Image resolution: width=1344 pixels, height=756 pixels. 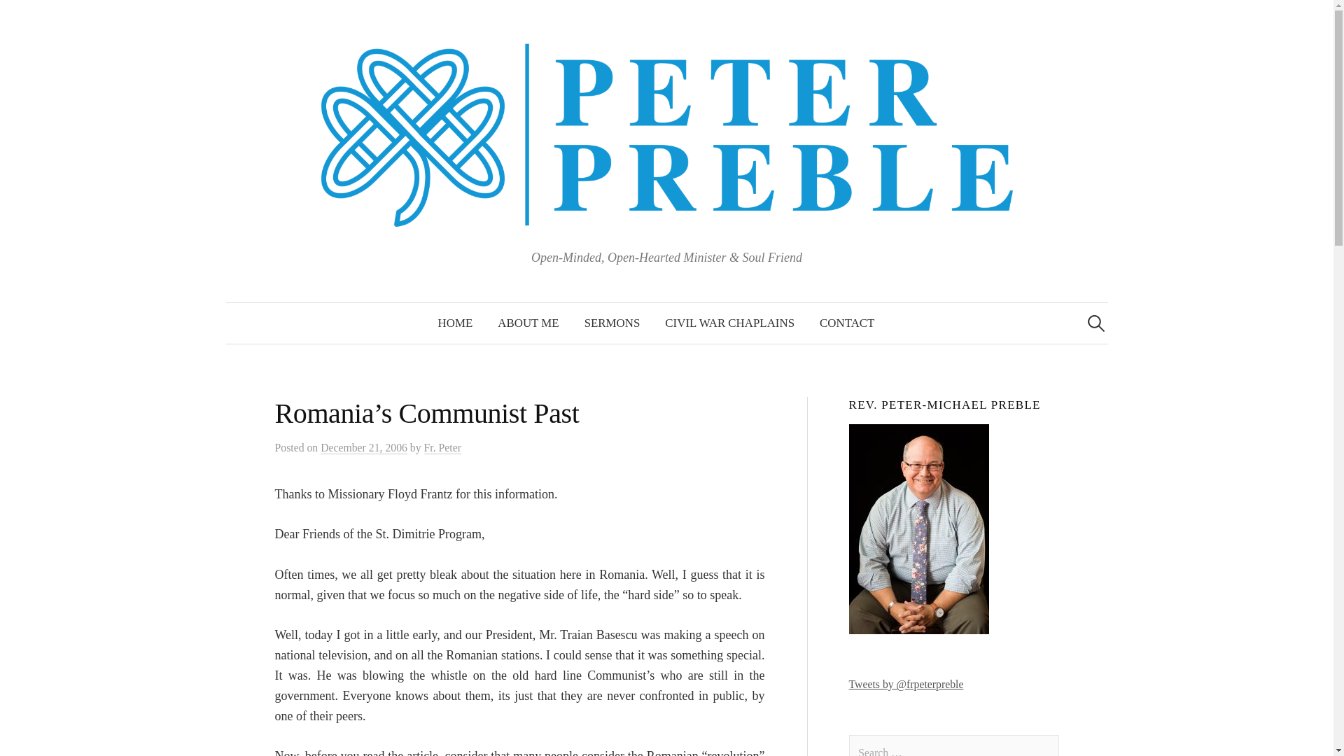 What do you see at coordinates (455, 323) in the screenshot?
I see `HOME` at bounding box center [455, 323].